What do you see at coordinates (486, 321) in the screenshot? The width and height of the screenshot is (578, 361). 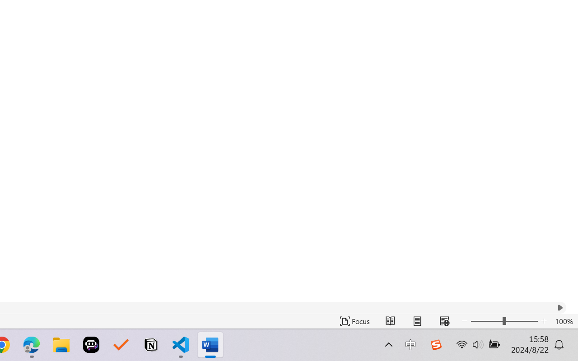 I see `Zoom Out` at bounding box center [486, 321].